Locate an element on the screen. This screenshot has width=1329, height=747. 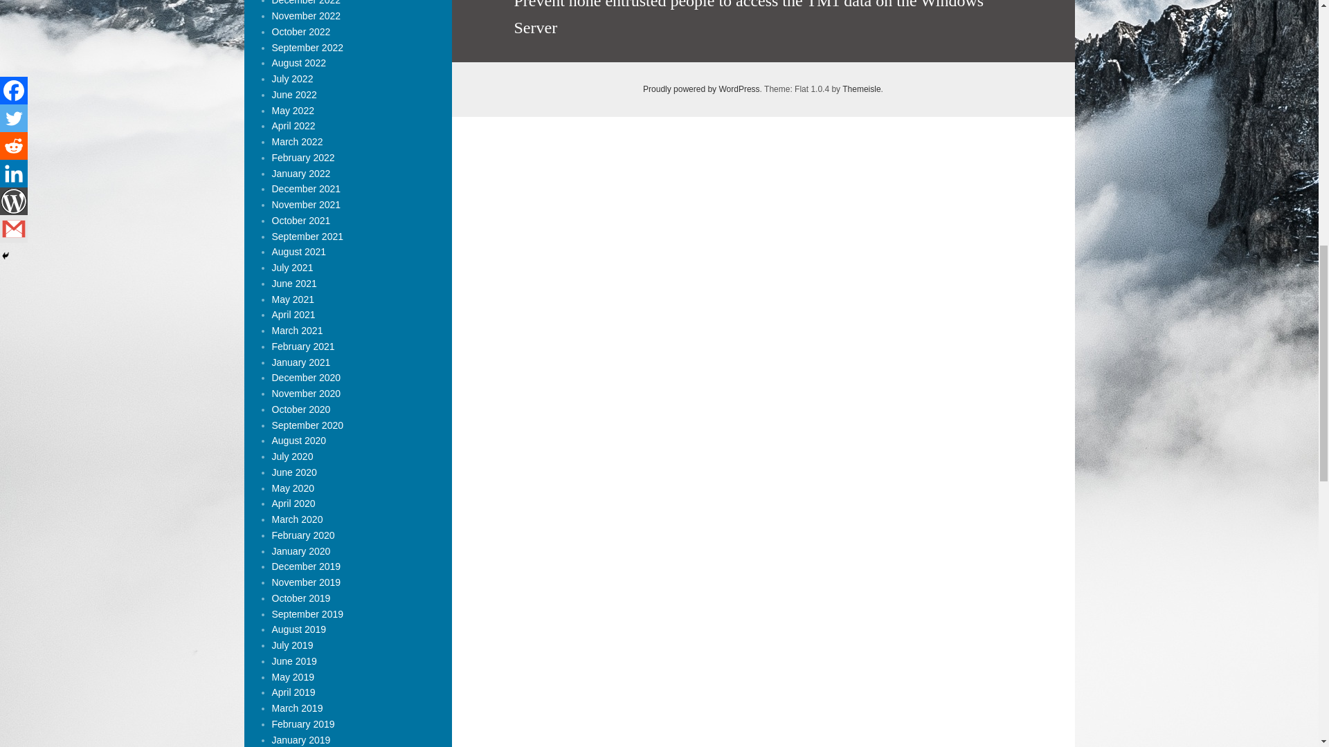
November 2022 is located at coordinates (305, 16).